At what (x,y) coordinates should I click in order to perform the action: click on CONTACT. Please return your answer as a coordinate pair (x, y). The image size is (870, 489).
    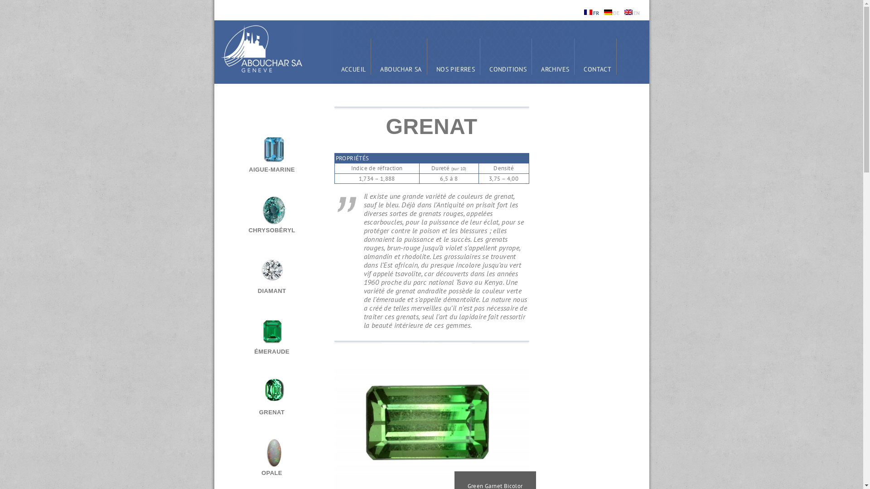
    Looking at the image, I should click on (597, 57).